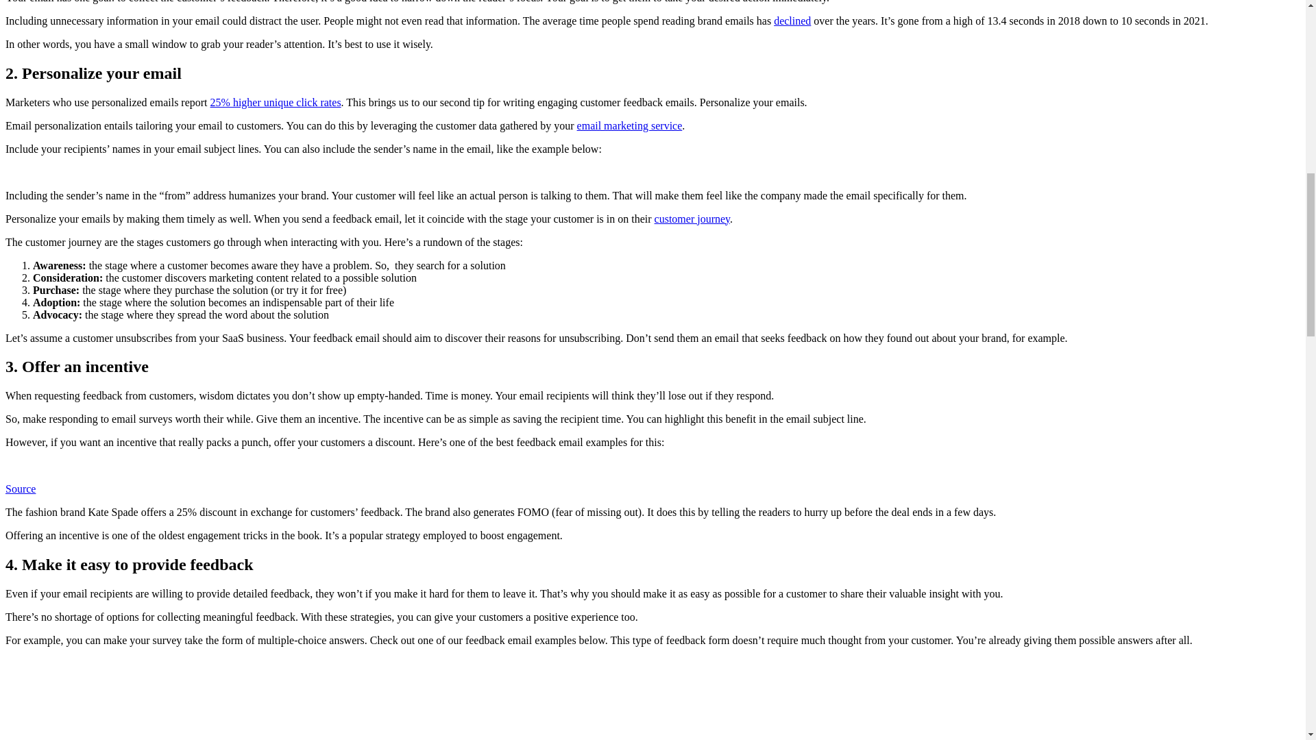 The width and height of the screenshot is (1316, 740). I want to click on email marketing service, so click(630, 125).